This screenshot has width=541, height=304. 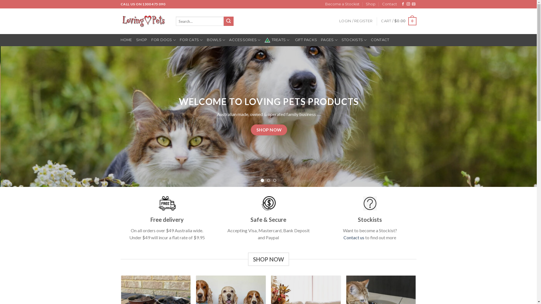 What do you see at coordinates (306, 40) in the screenshot?
I see `GIFT PACKS` at bounding box center [306, 40].